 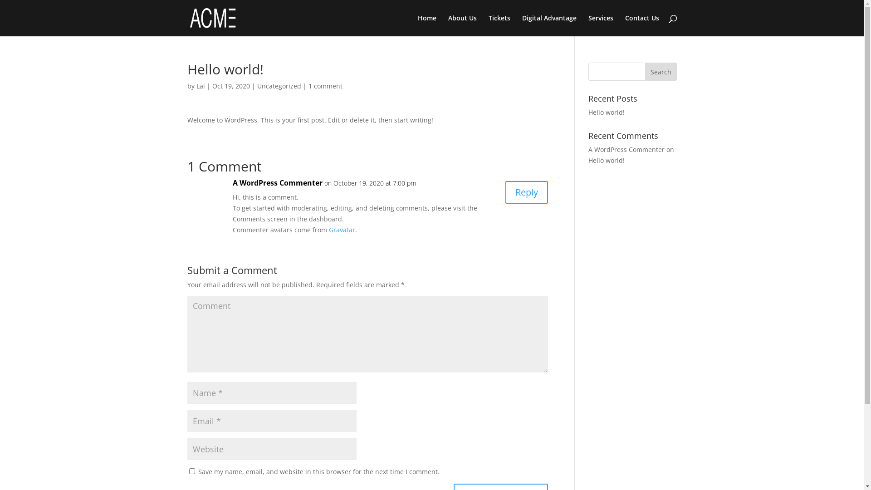 I want to click on Tickets, so click(x=499, y=25).